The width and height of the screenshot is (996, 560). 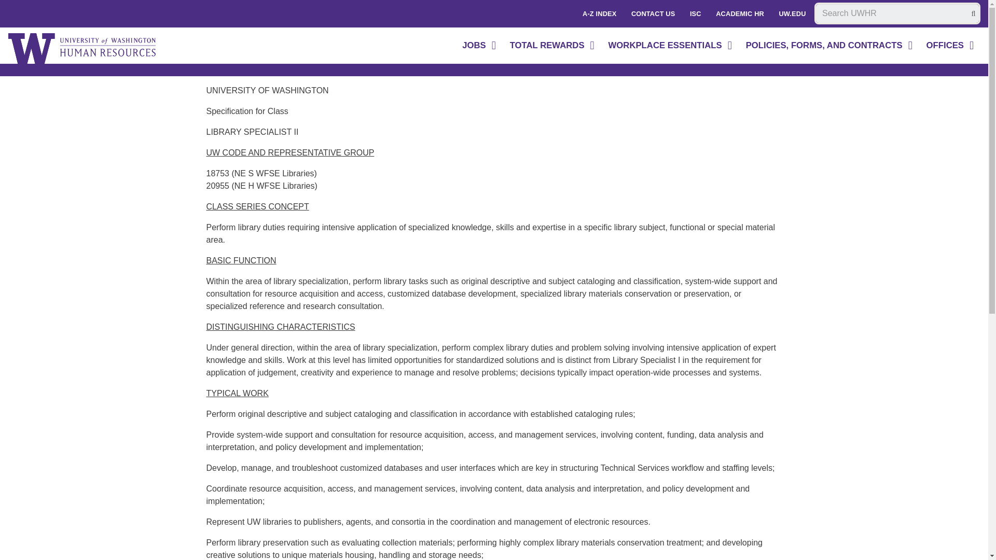 I want to click on CONTACT US, so click(x=653, y=13).